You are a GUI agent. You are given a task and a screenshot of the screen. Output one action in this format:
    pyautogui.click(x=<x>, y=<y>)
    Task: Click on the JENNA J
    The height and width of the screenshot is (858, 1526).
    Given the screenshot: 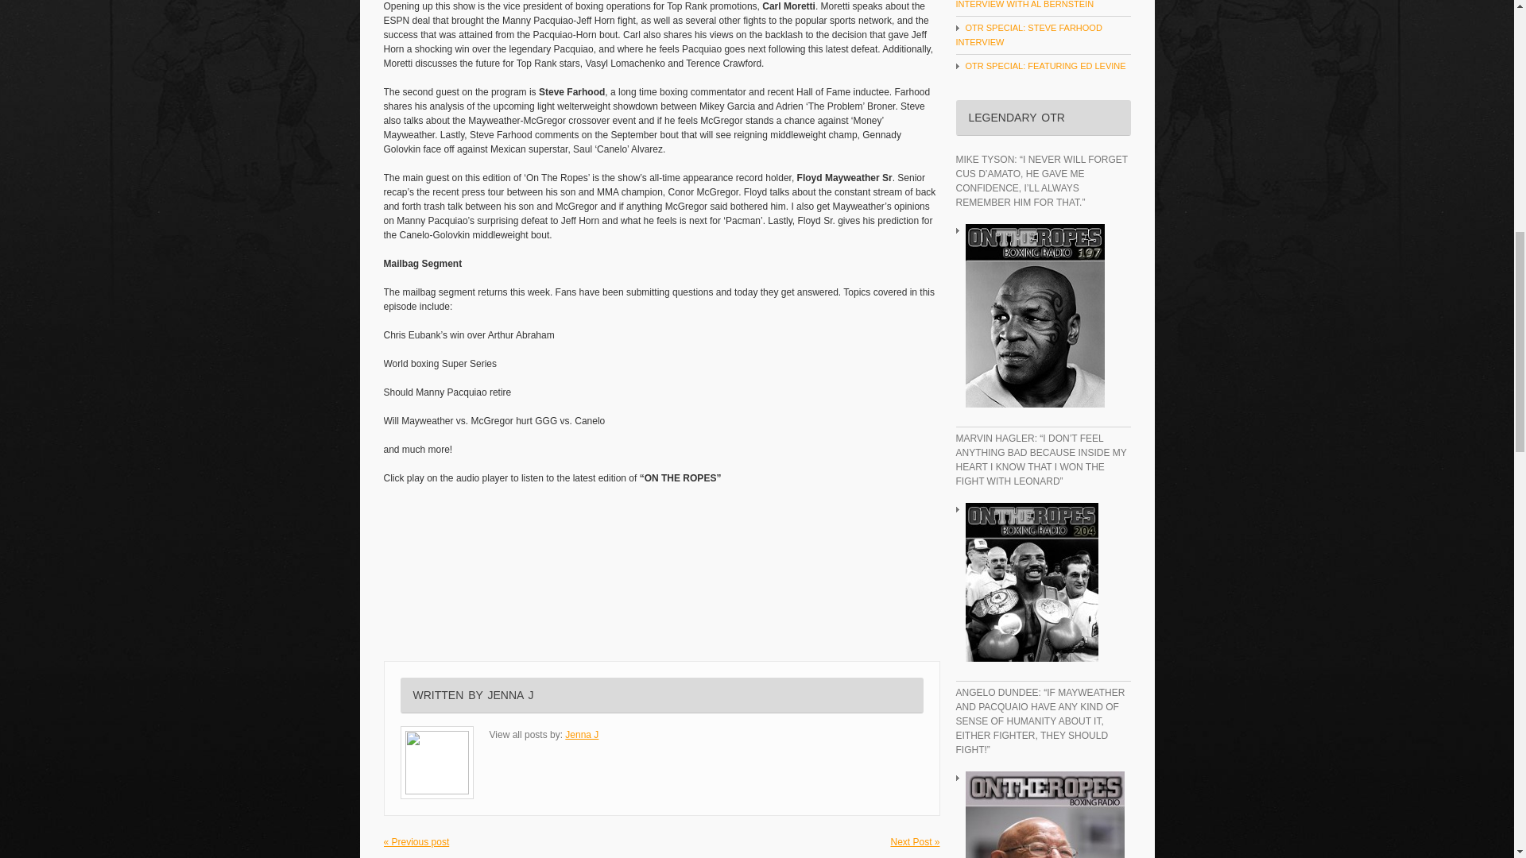 What is the action you would take?
    pyautogui.click(x=509, y=695)
    